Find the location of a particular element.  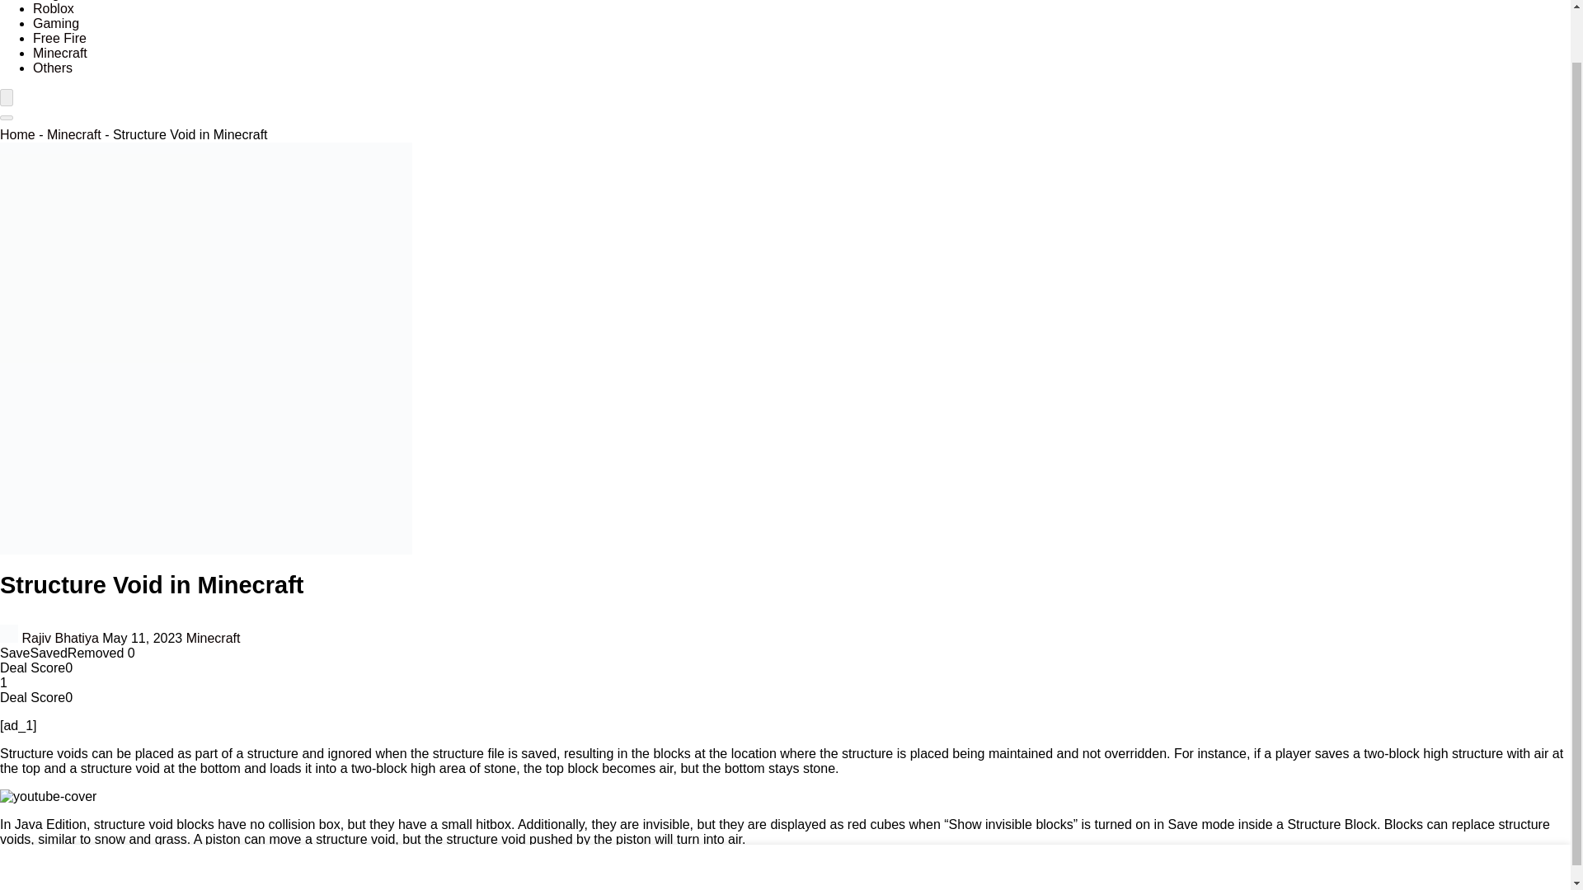

Rajiv Bhatiya is located at coordinates (51, 638).